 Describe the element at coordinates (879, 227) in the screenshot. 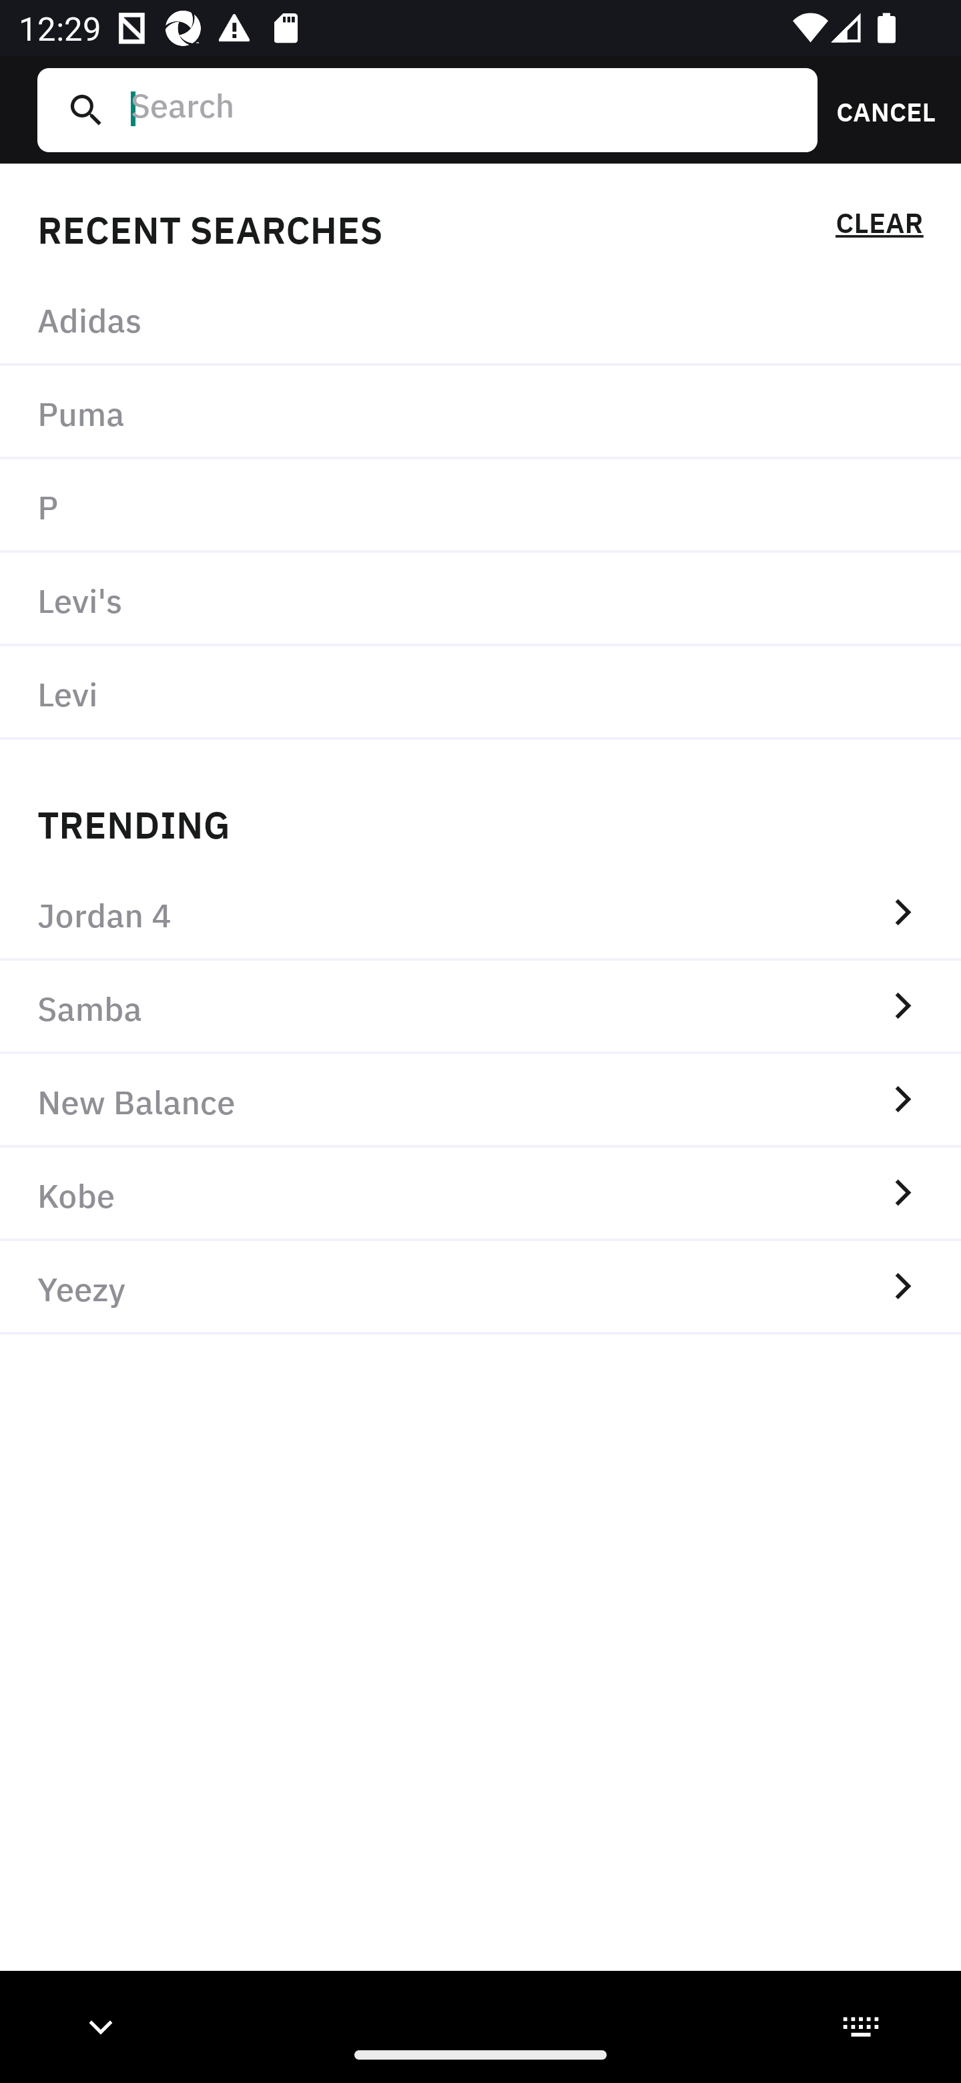

I see `CLEAR` at that location.